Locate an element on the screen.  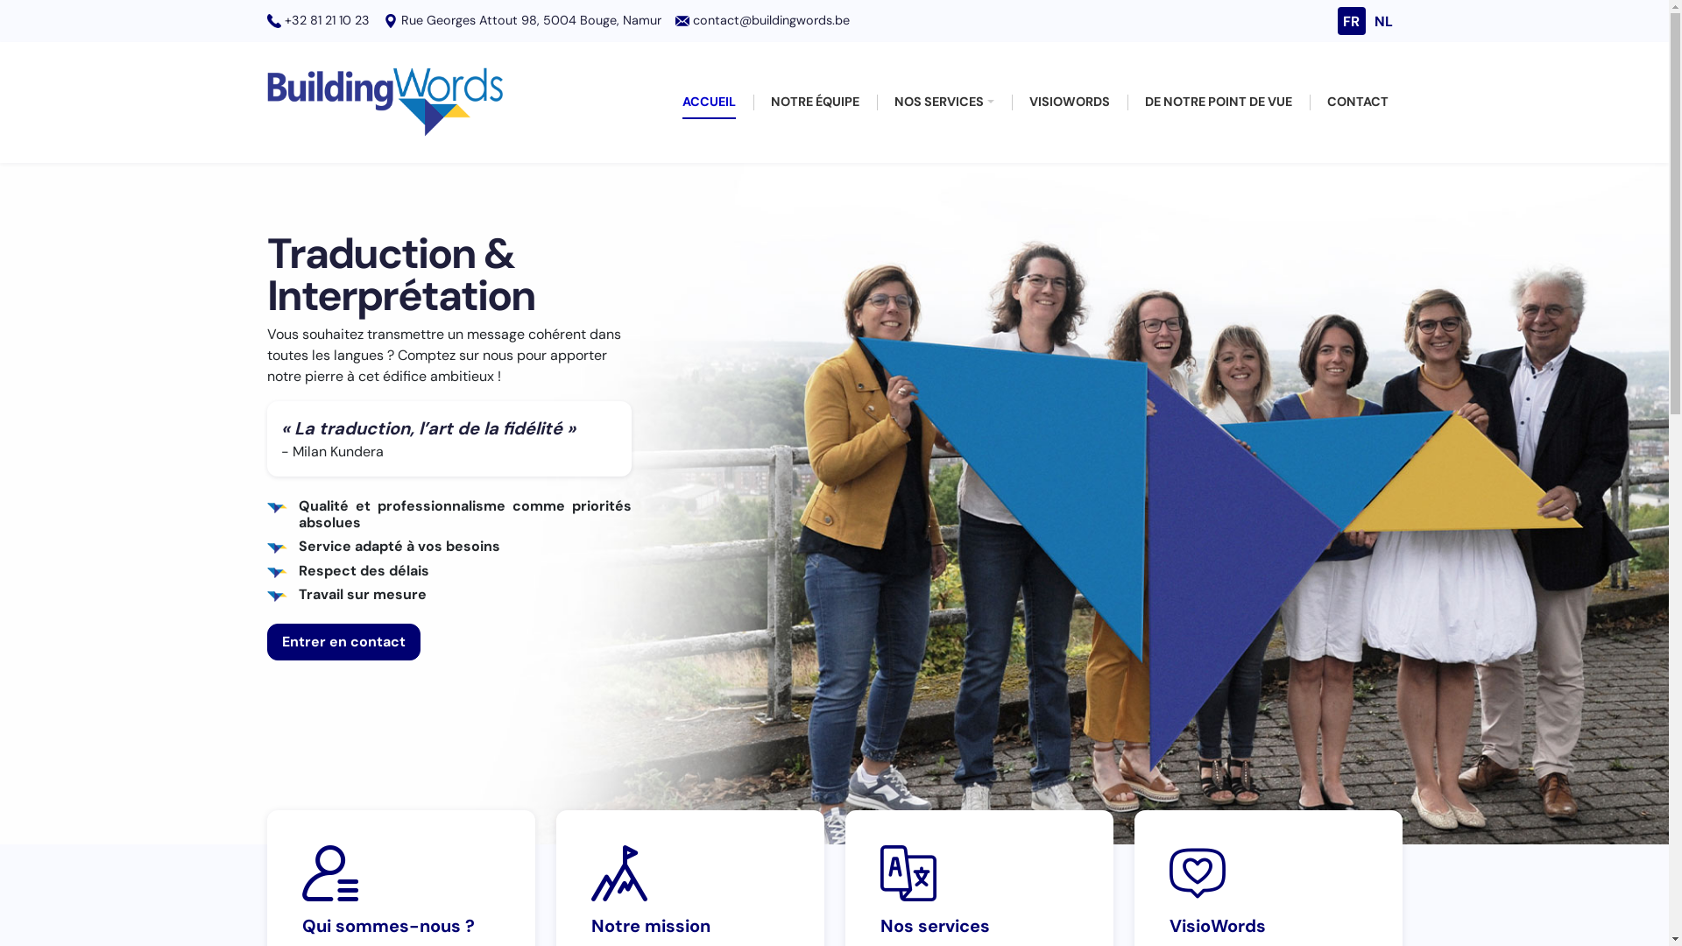
+32 81 21 10 23 is located at coordinates (326, 20).